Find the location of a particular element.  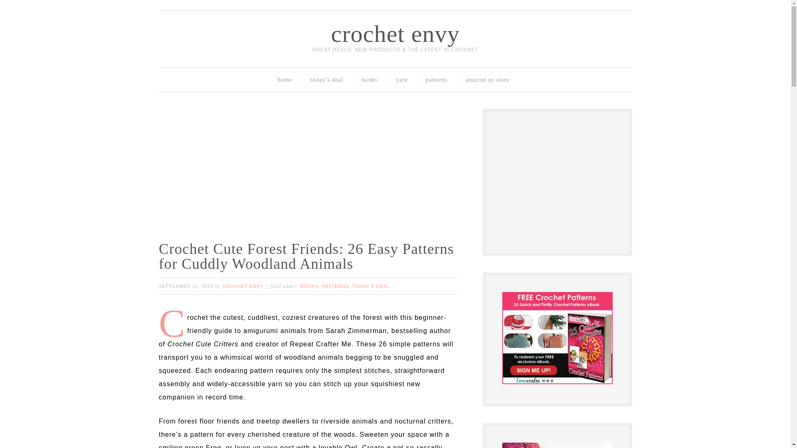

TODAY'S DEAL is located at coordinates (371, 286).